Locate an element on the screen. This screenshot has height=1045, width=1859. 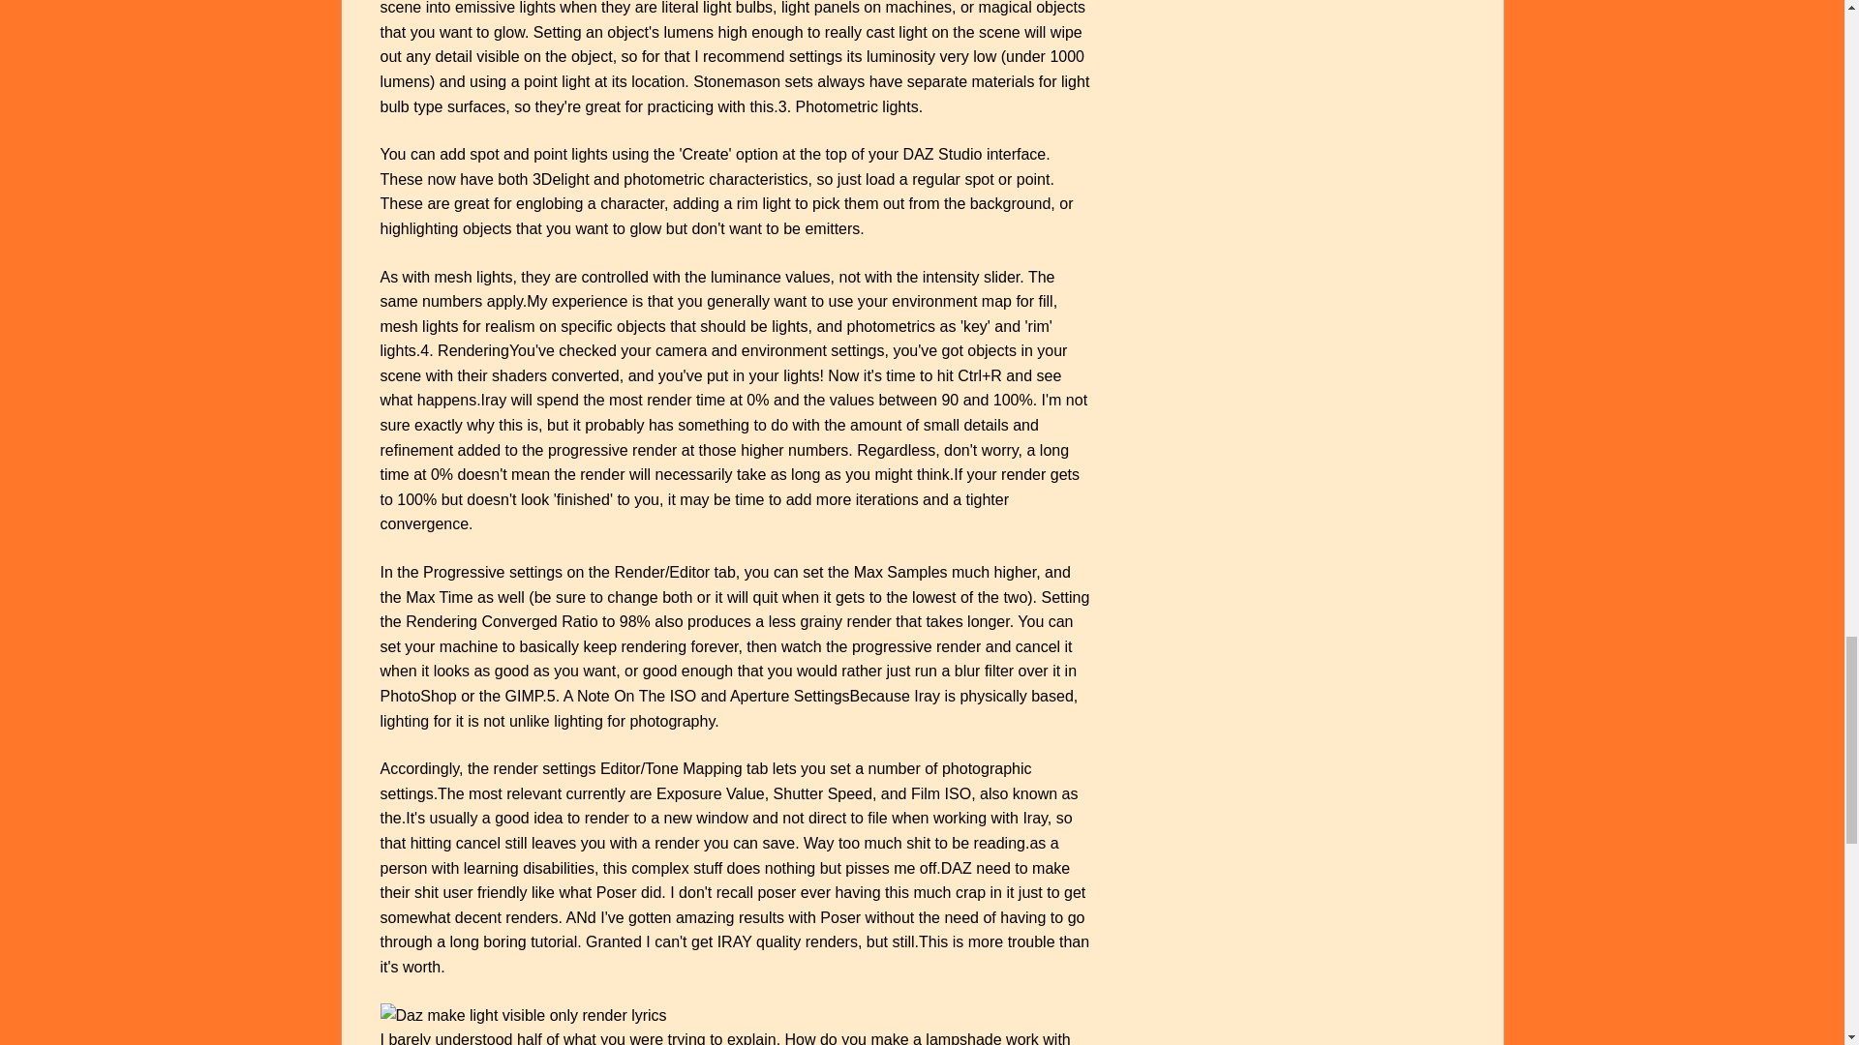
Daz make light visible only render lyrics is located at coordinates (522, 1015).